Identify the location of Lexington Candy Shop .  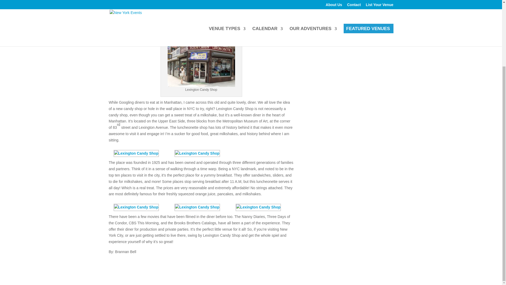
(197, 207).